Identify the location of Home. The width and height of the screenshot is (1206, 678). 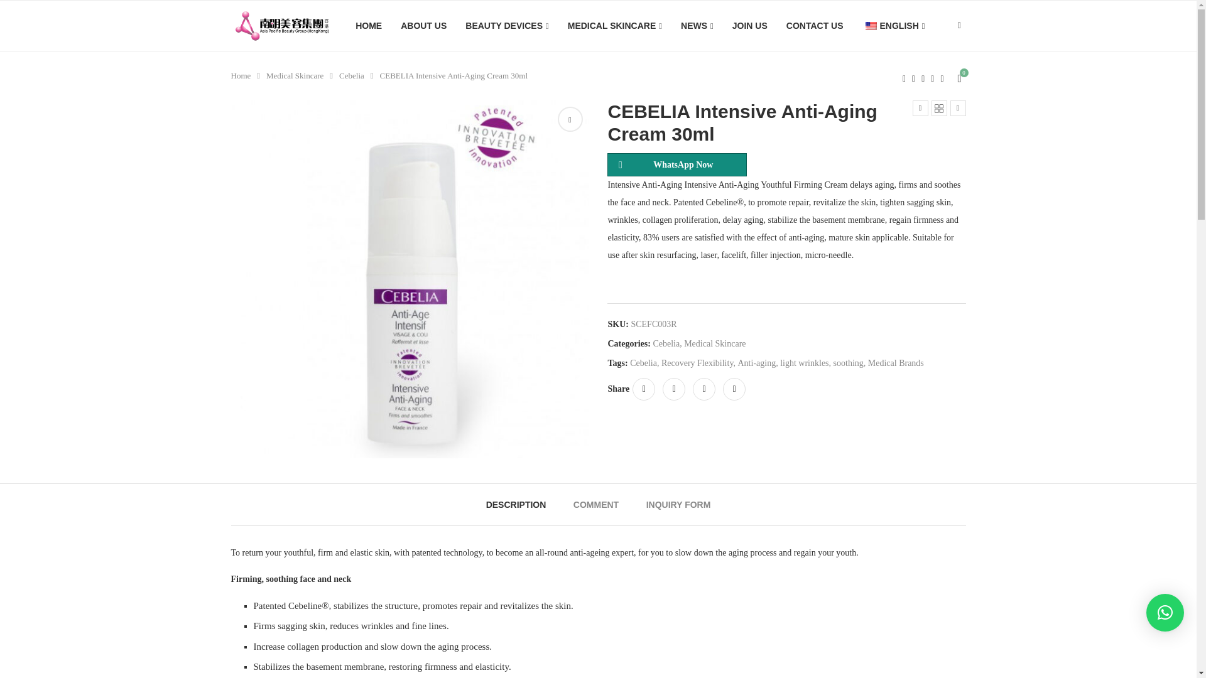
(241, 75).